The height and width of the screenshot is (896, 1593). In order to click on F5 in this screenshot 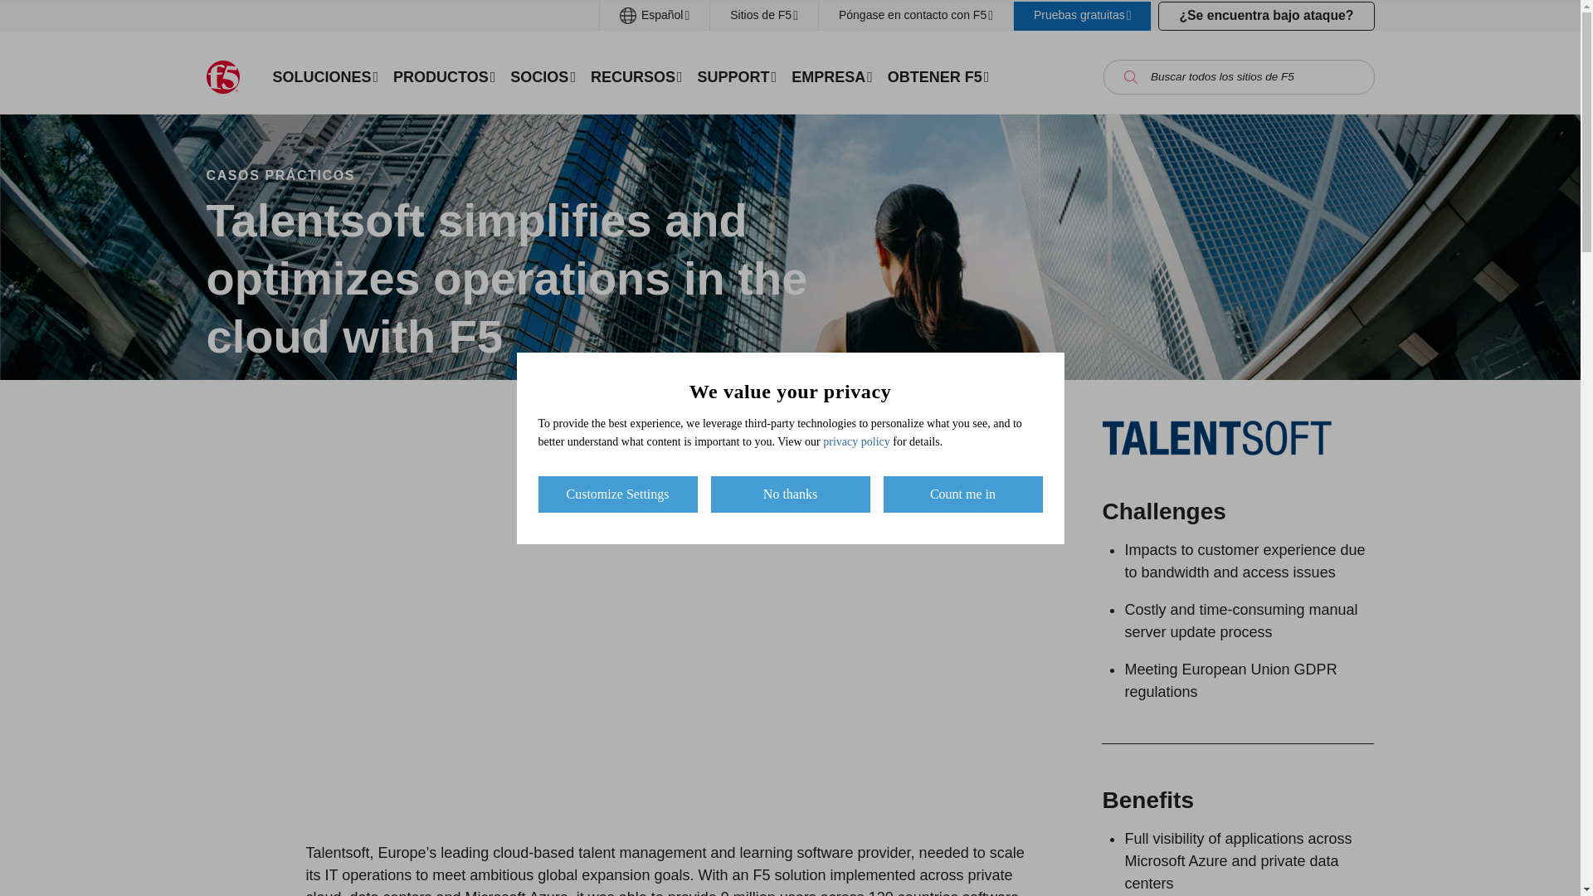, I will do `click(222, 77)`.